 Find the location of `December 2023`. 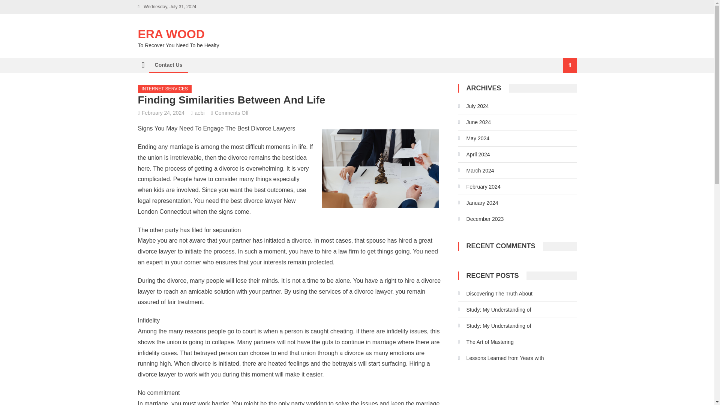

December 2023 is located at coordinates (481, 219).